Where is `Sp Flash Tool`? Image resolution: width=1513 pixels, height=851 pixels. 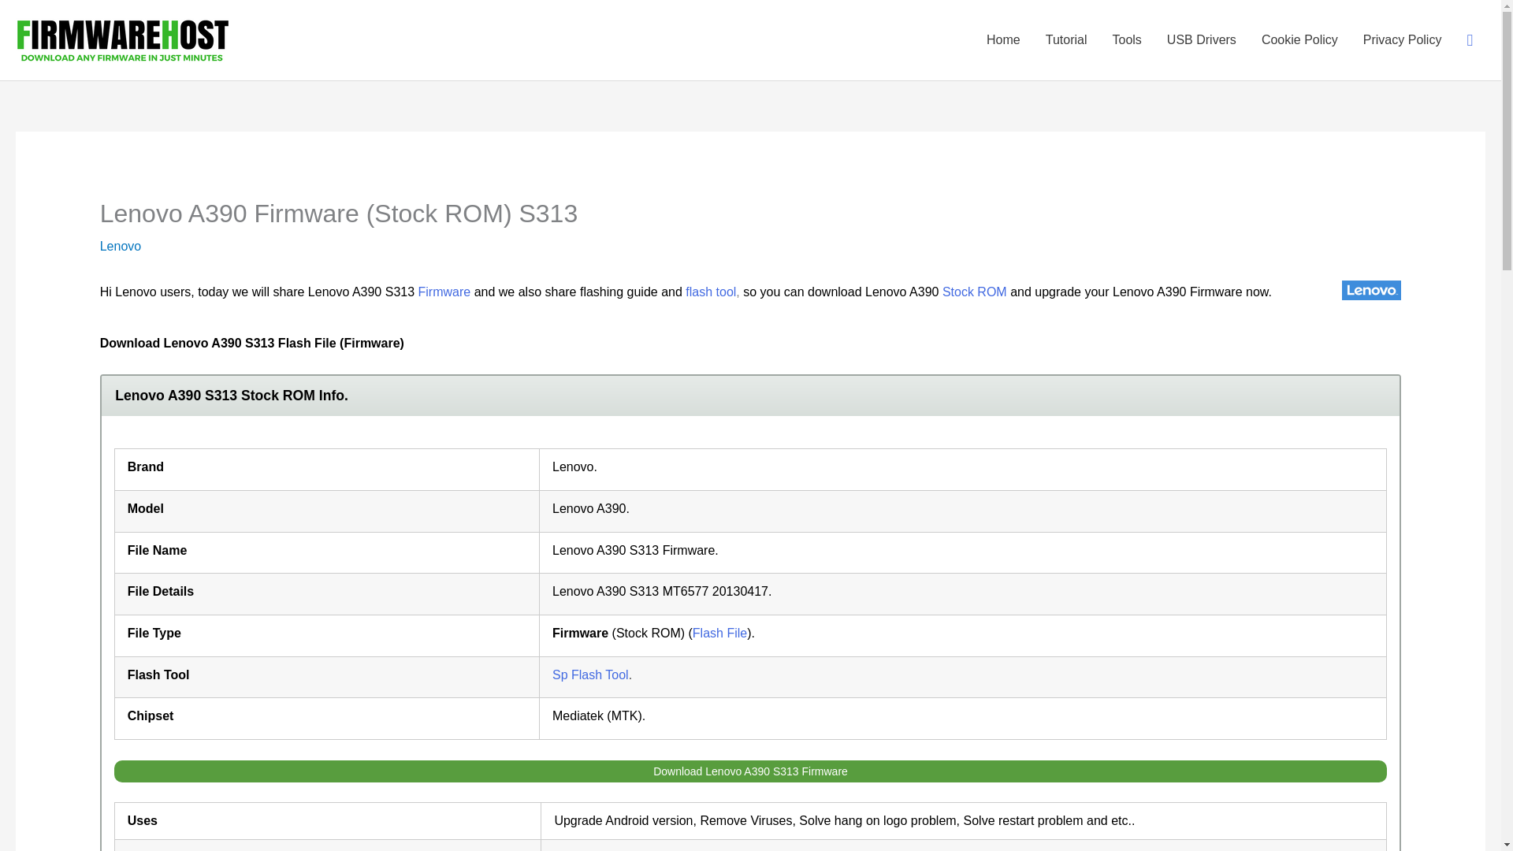
Sp Flash Tool is located at coordinates (590, 674).